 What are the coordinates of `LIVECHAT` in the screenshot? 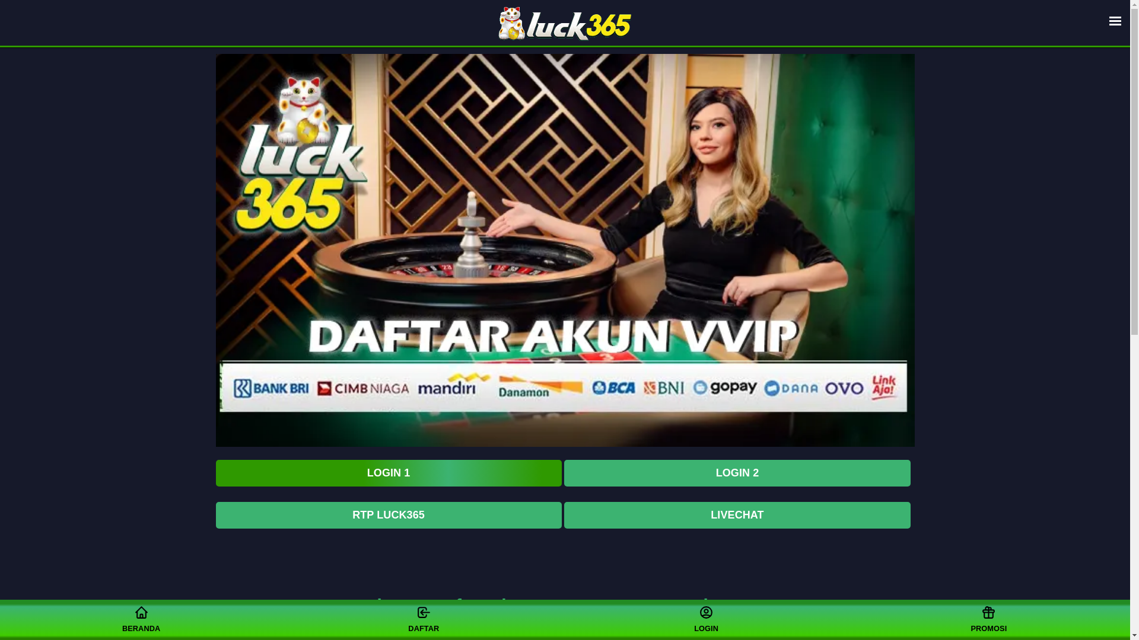 It's located at (737, 515).